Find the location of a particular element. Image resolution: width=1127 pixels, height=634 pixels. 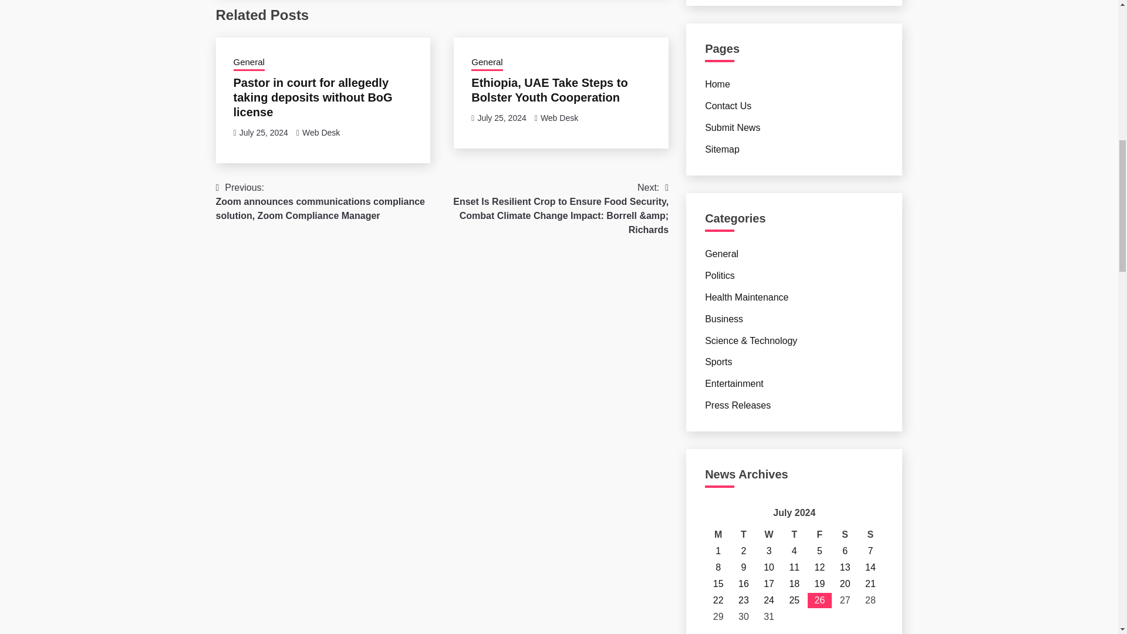

July 25, 2024 is located at coordinates (264, 133).